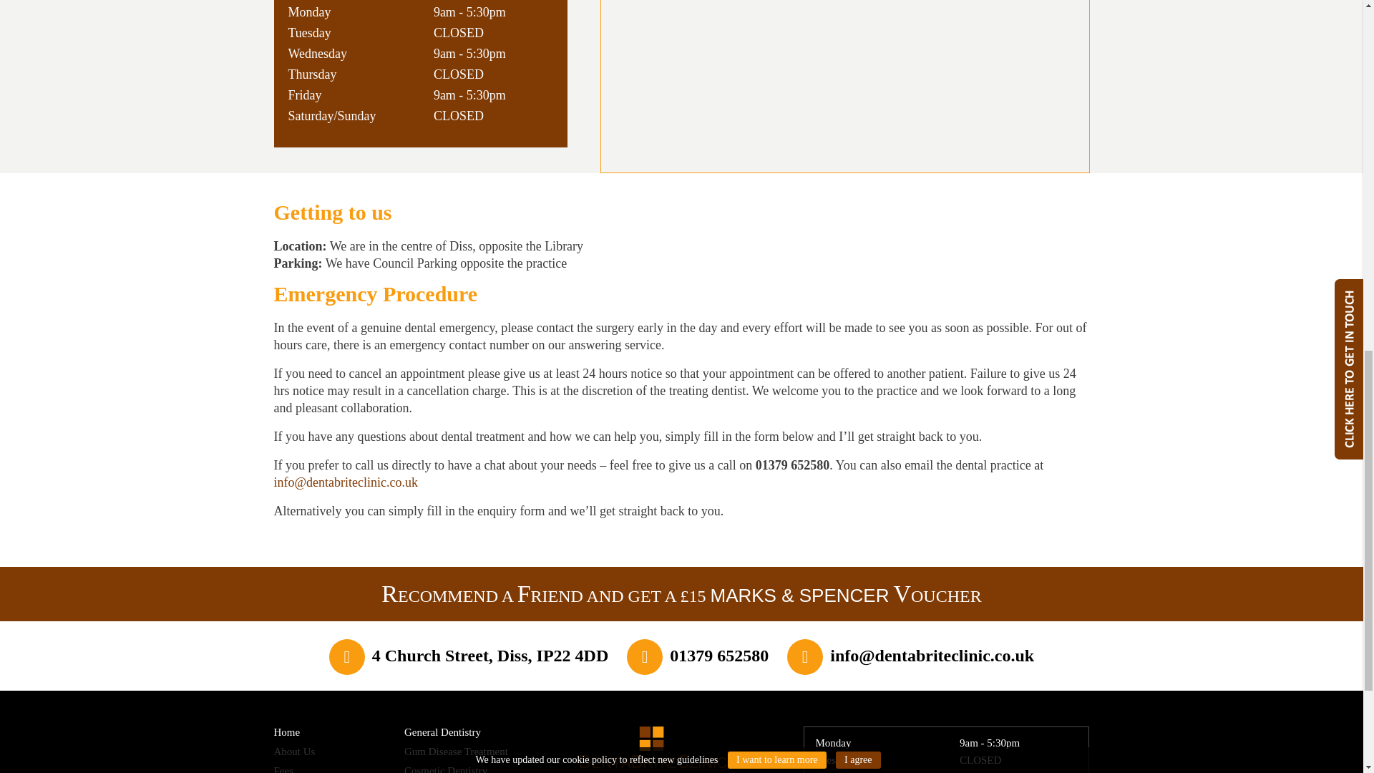 The width and height of the screenshot is (1374, 773). I want to click on Mail, so click(932, 655).